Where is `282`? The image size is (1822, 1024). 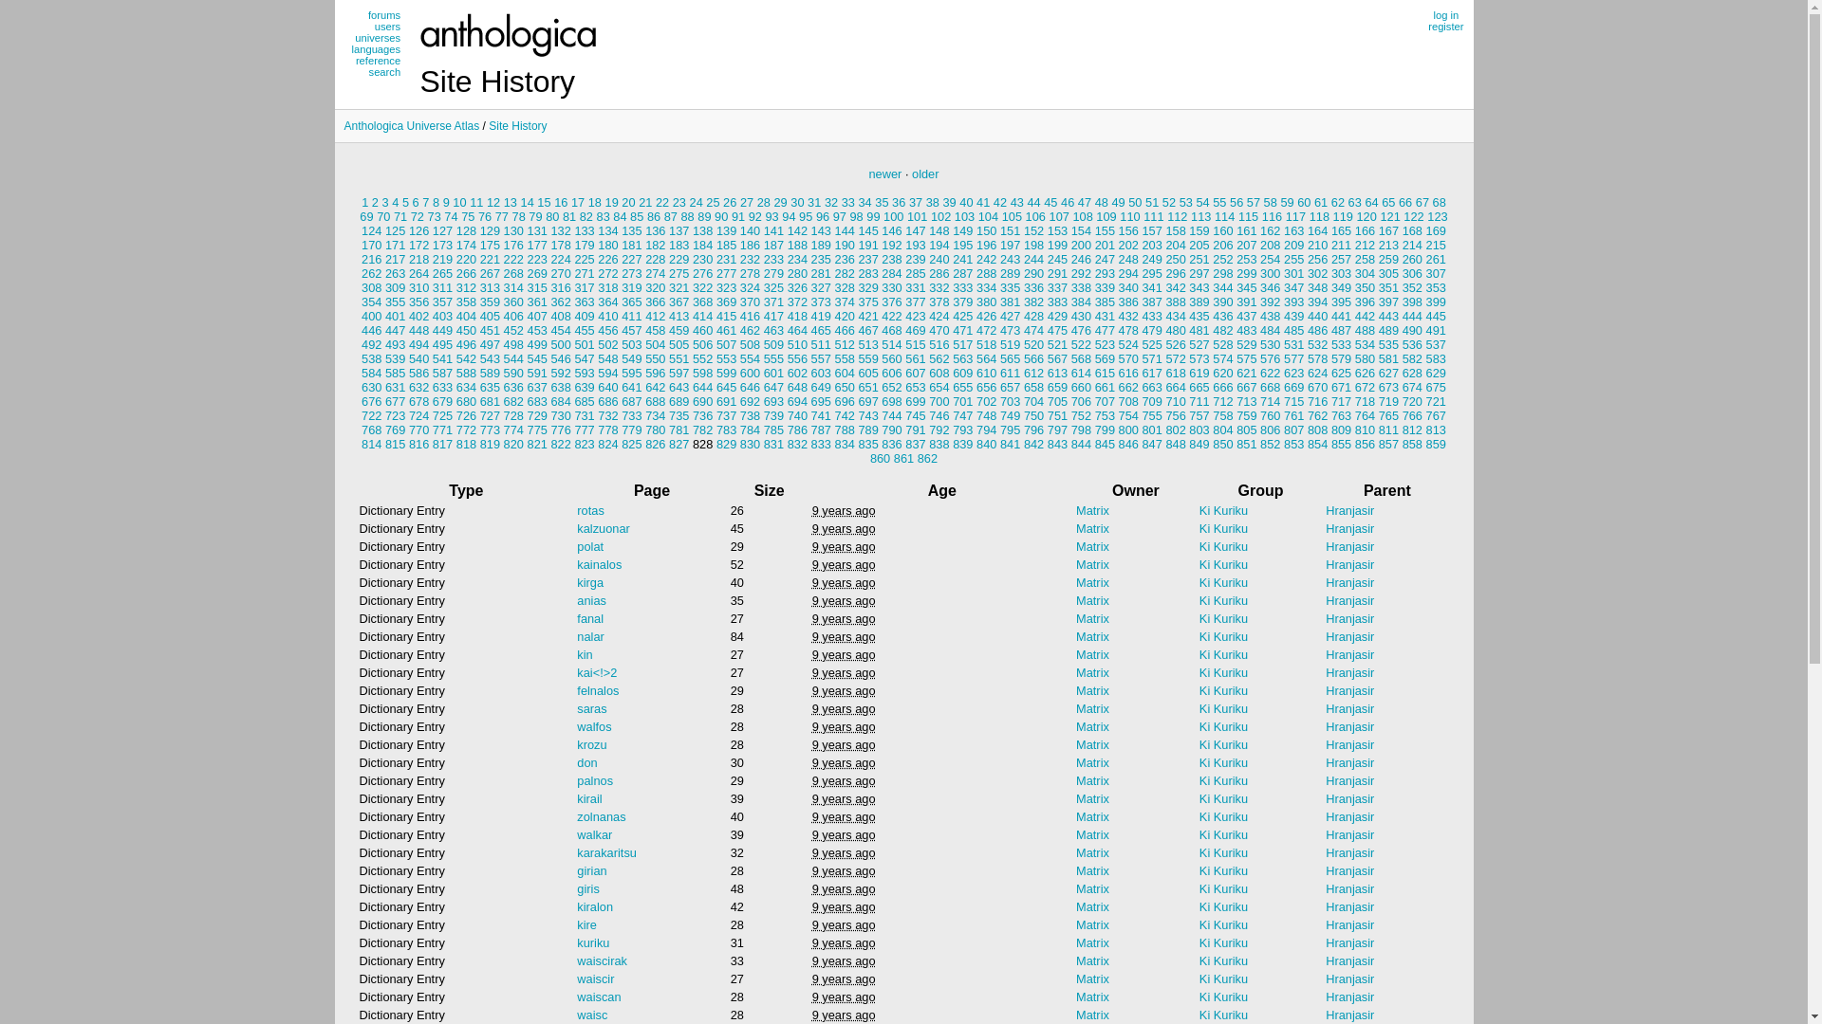 282 is located at coordinates (845, 273).